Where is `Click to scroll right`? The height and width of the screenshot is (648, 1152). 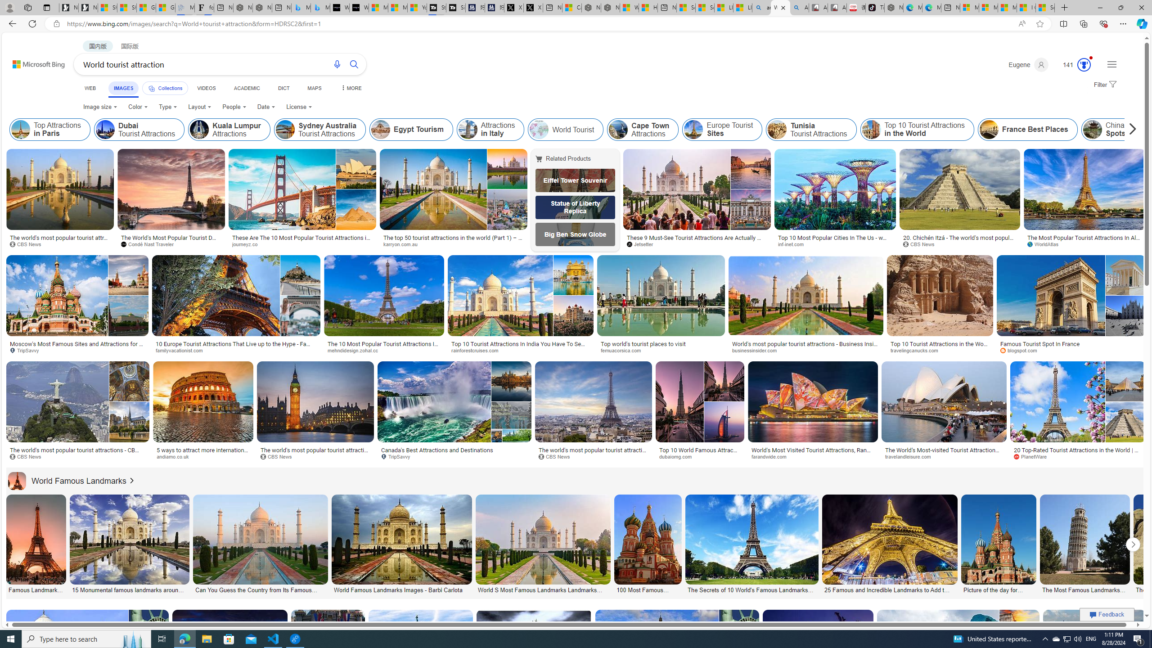 Click to scroll right is located at coordinates (1133, 544).